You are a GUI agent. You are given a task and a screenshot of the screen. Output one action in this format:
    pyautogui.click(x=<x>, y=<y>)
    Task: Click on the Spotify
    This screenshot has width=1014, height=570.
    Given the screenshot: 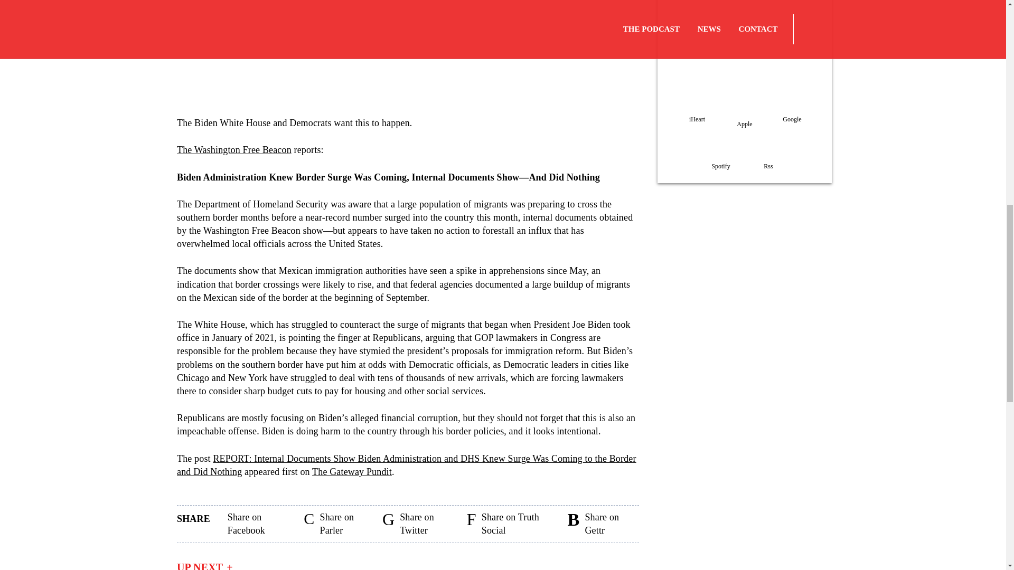 What is the action you would take?
    pyautogui.click(x=720, y=156)
    